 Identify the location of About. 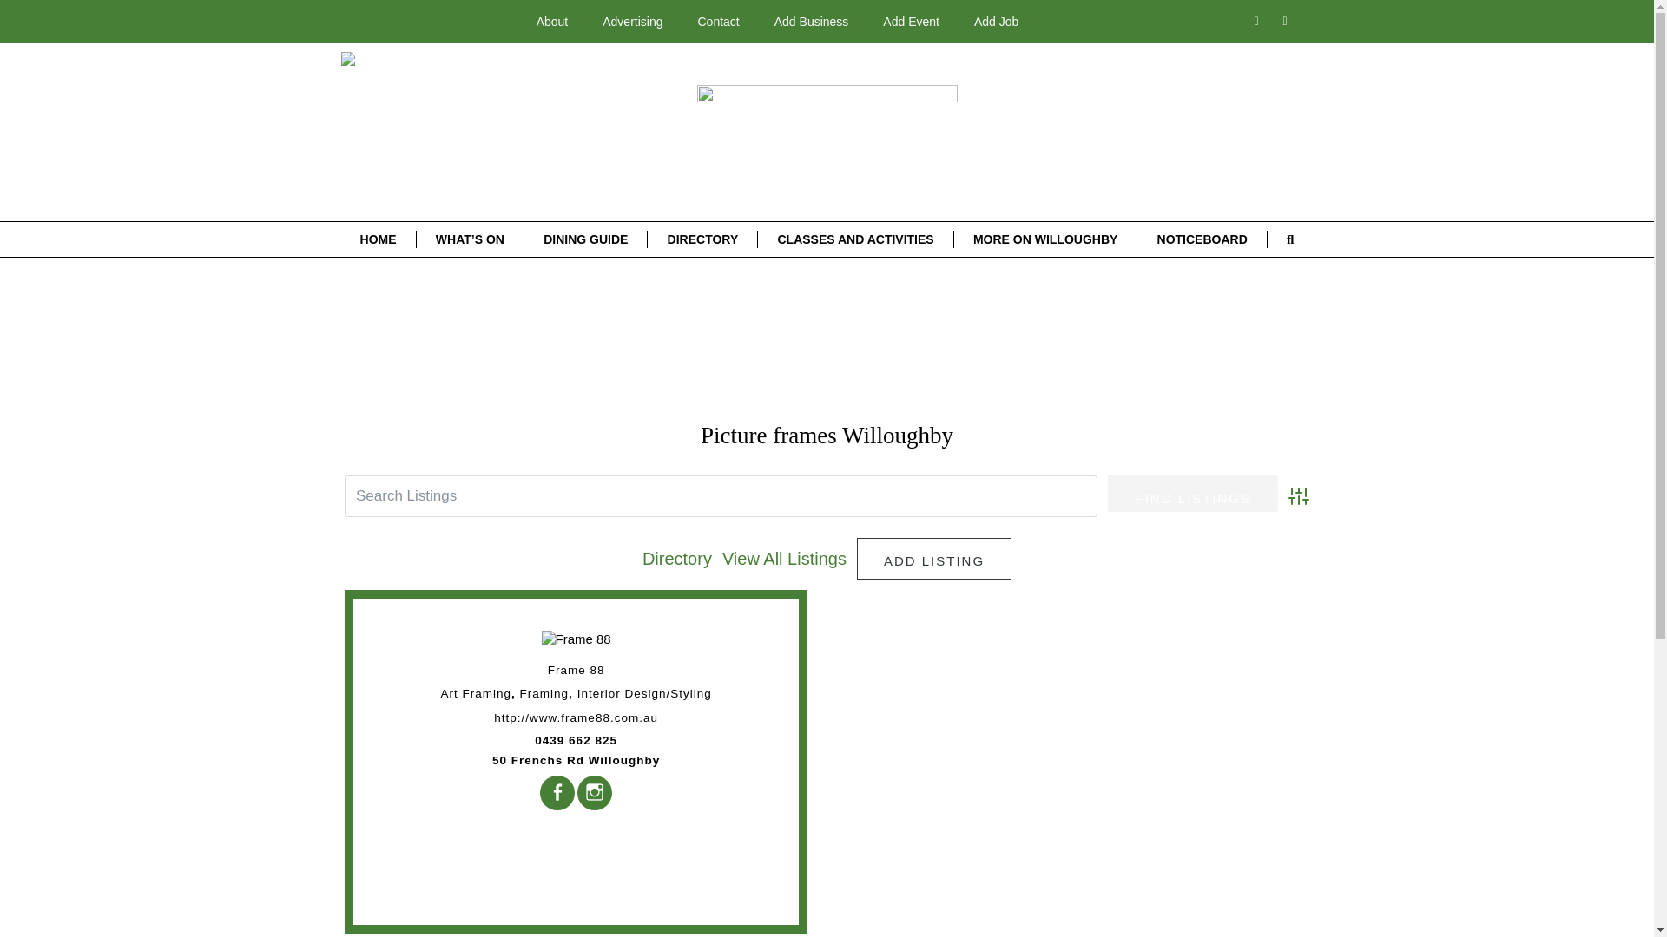
(552, 21).